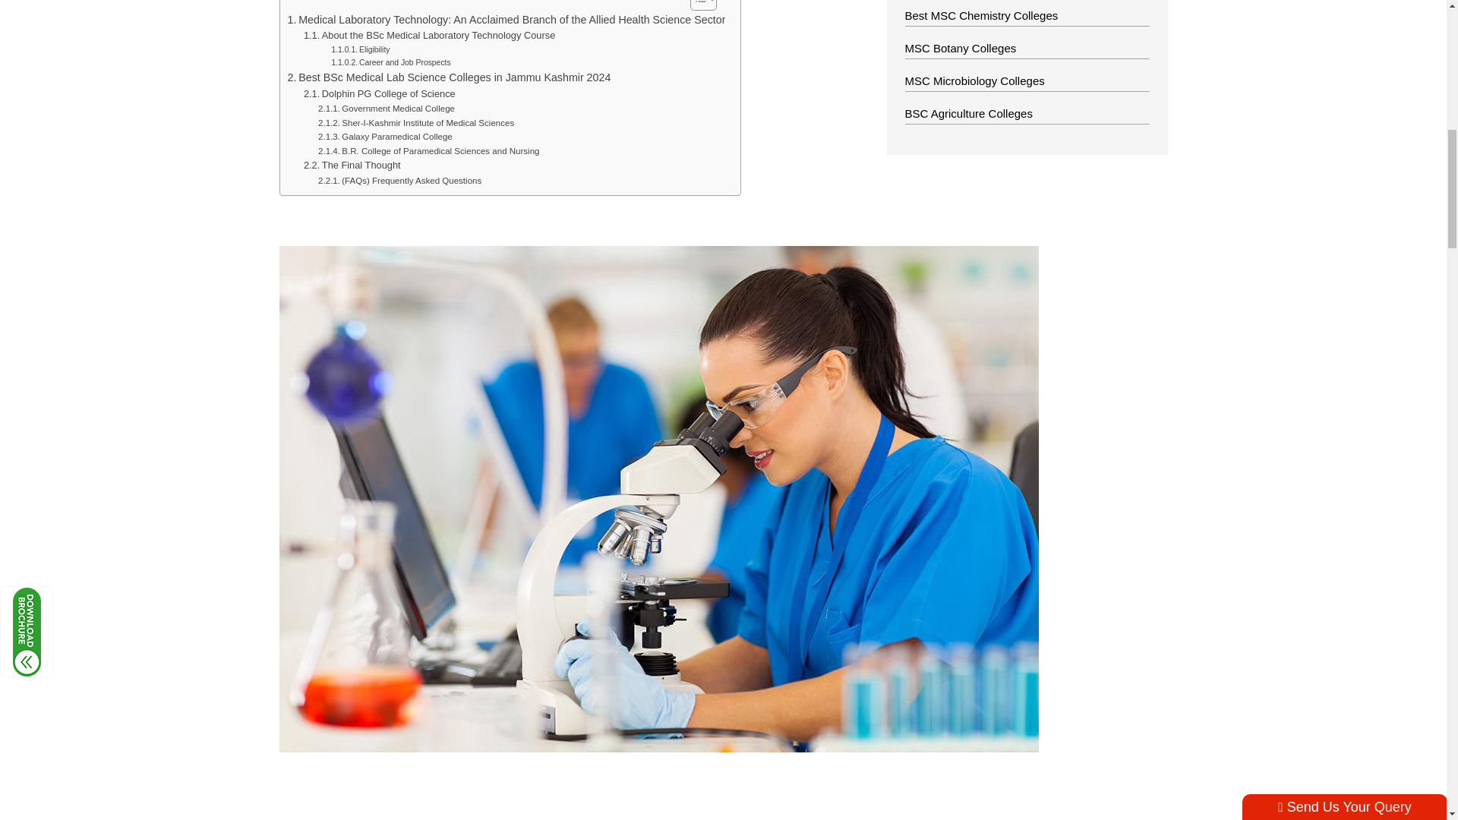  I want to click on Best BSc Medical Lab Science Colleges in Jammu Kashmir 2024, so click(449, 77).